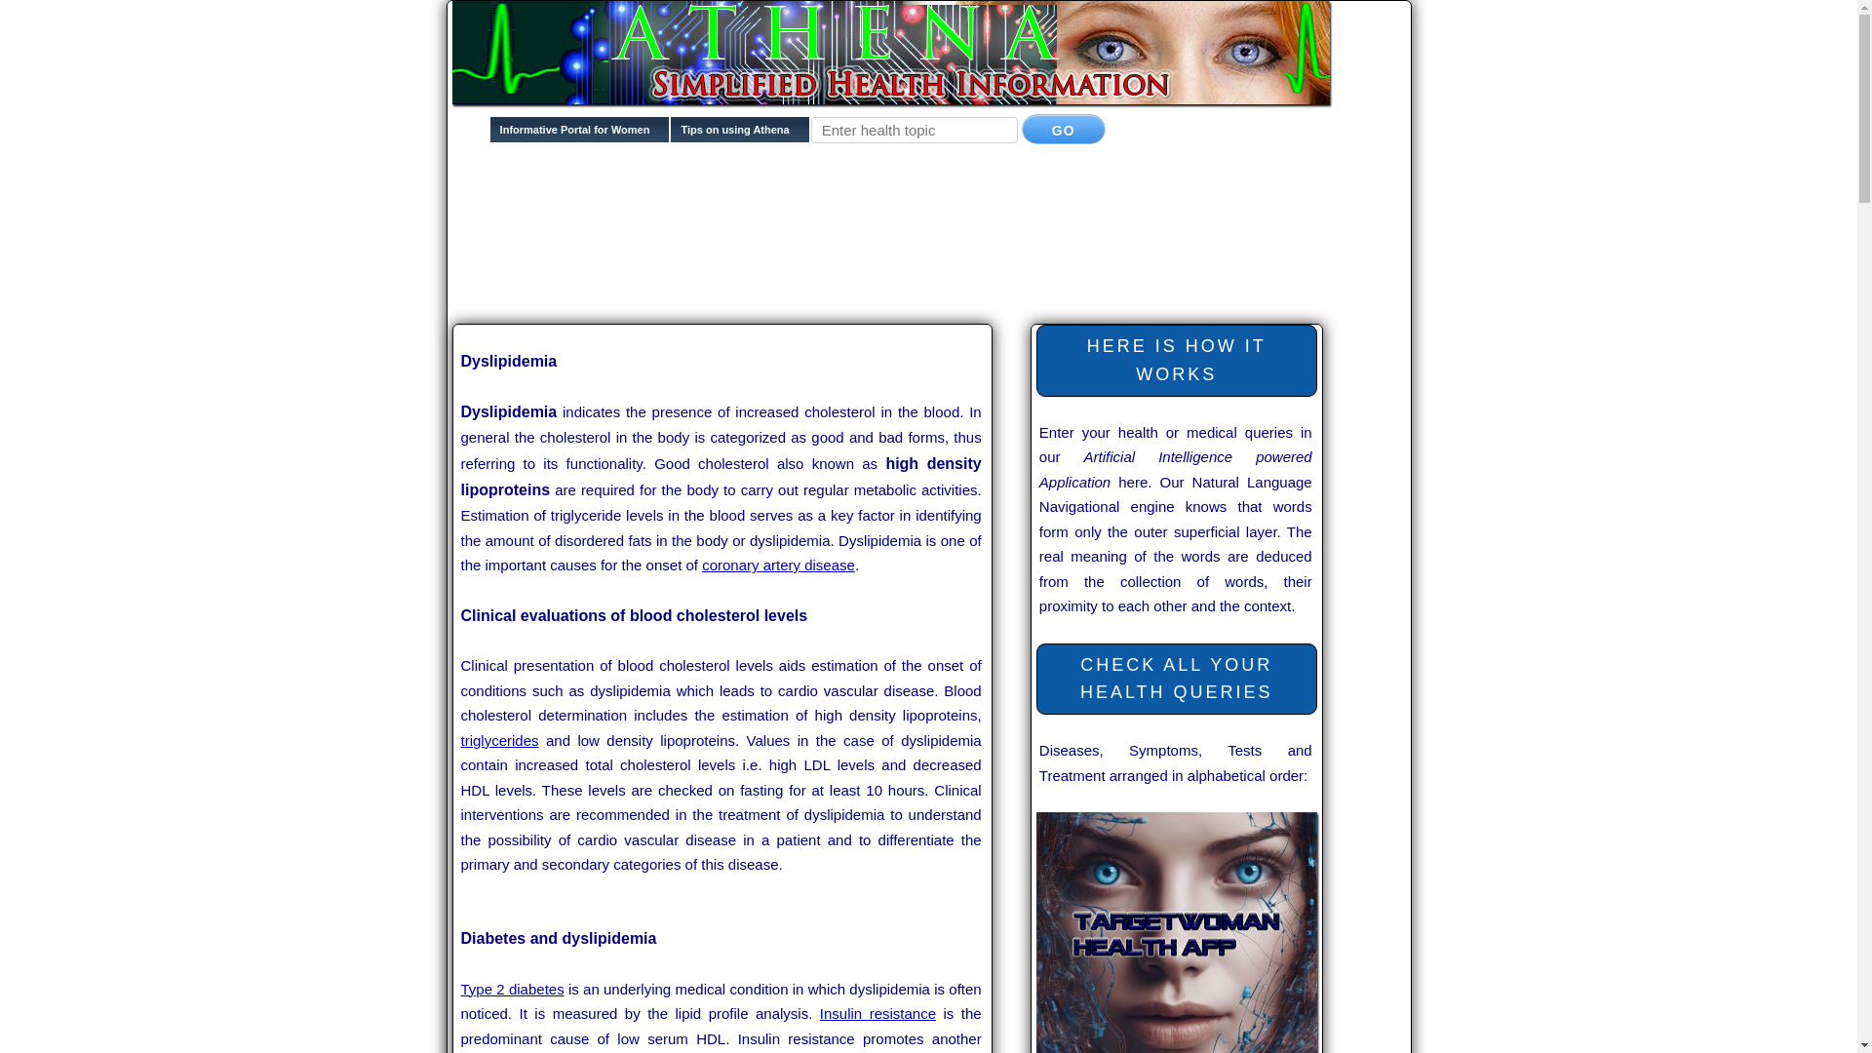  I want to click on Advertisement, so click(807, 287).